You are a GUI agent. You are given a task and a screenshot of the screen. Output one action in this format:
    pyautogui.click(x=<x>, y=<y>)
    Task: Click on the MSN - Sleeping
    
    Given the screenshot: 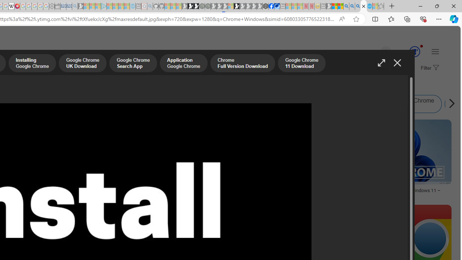 What is the action you would take?
    pyautogui.click(x=329, y=6)
    